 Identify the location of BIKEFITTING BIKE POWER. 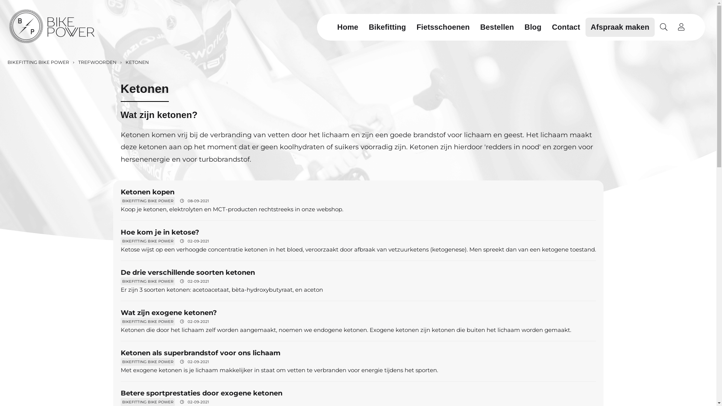
(38, 62).